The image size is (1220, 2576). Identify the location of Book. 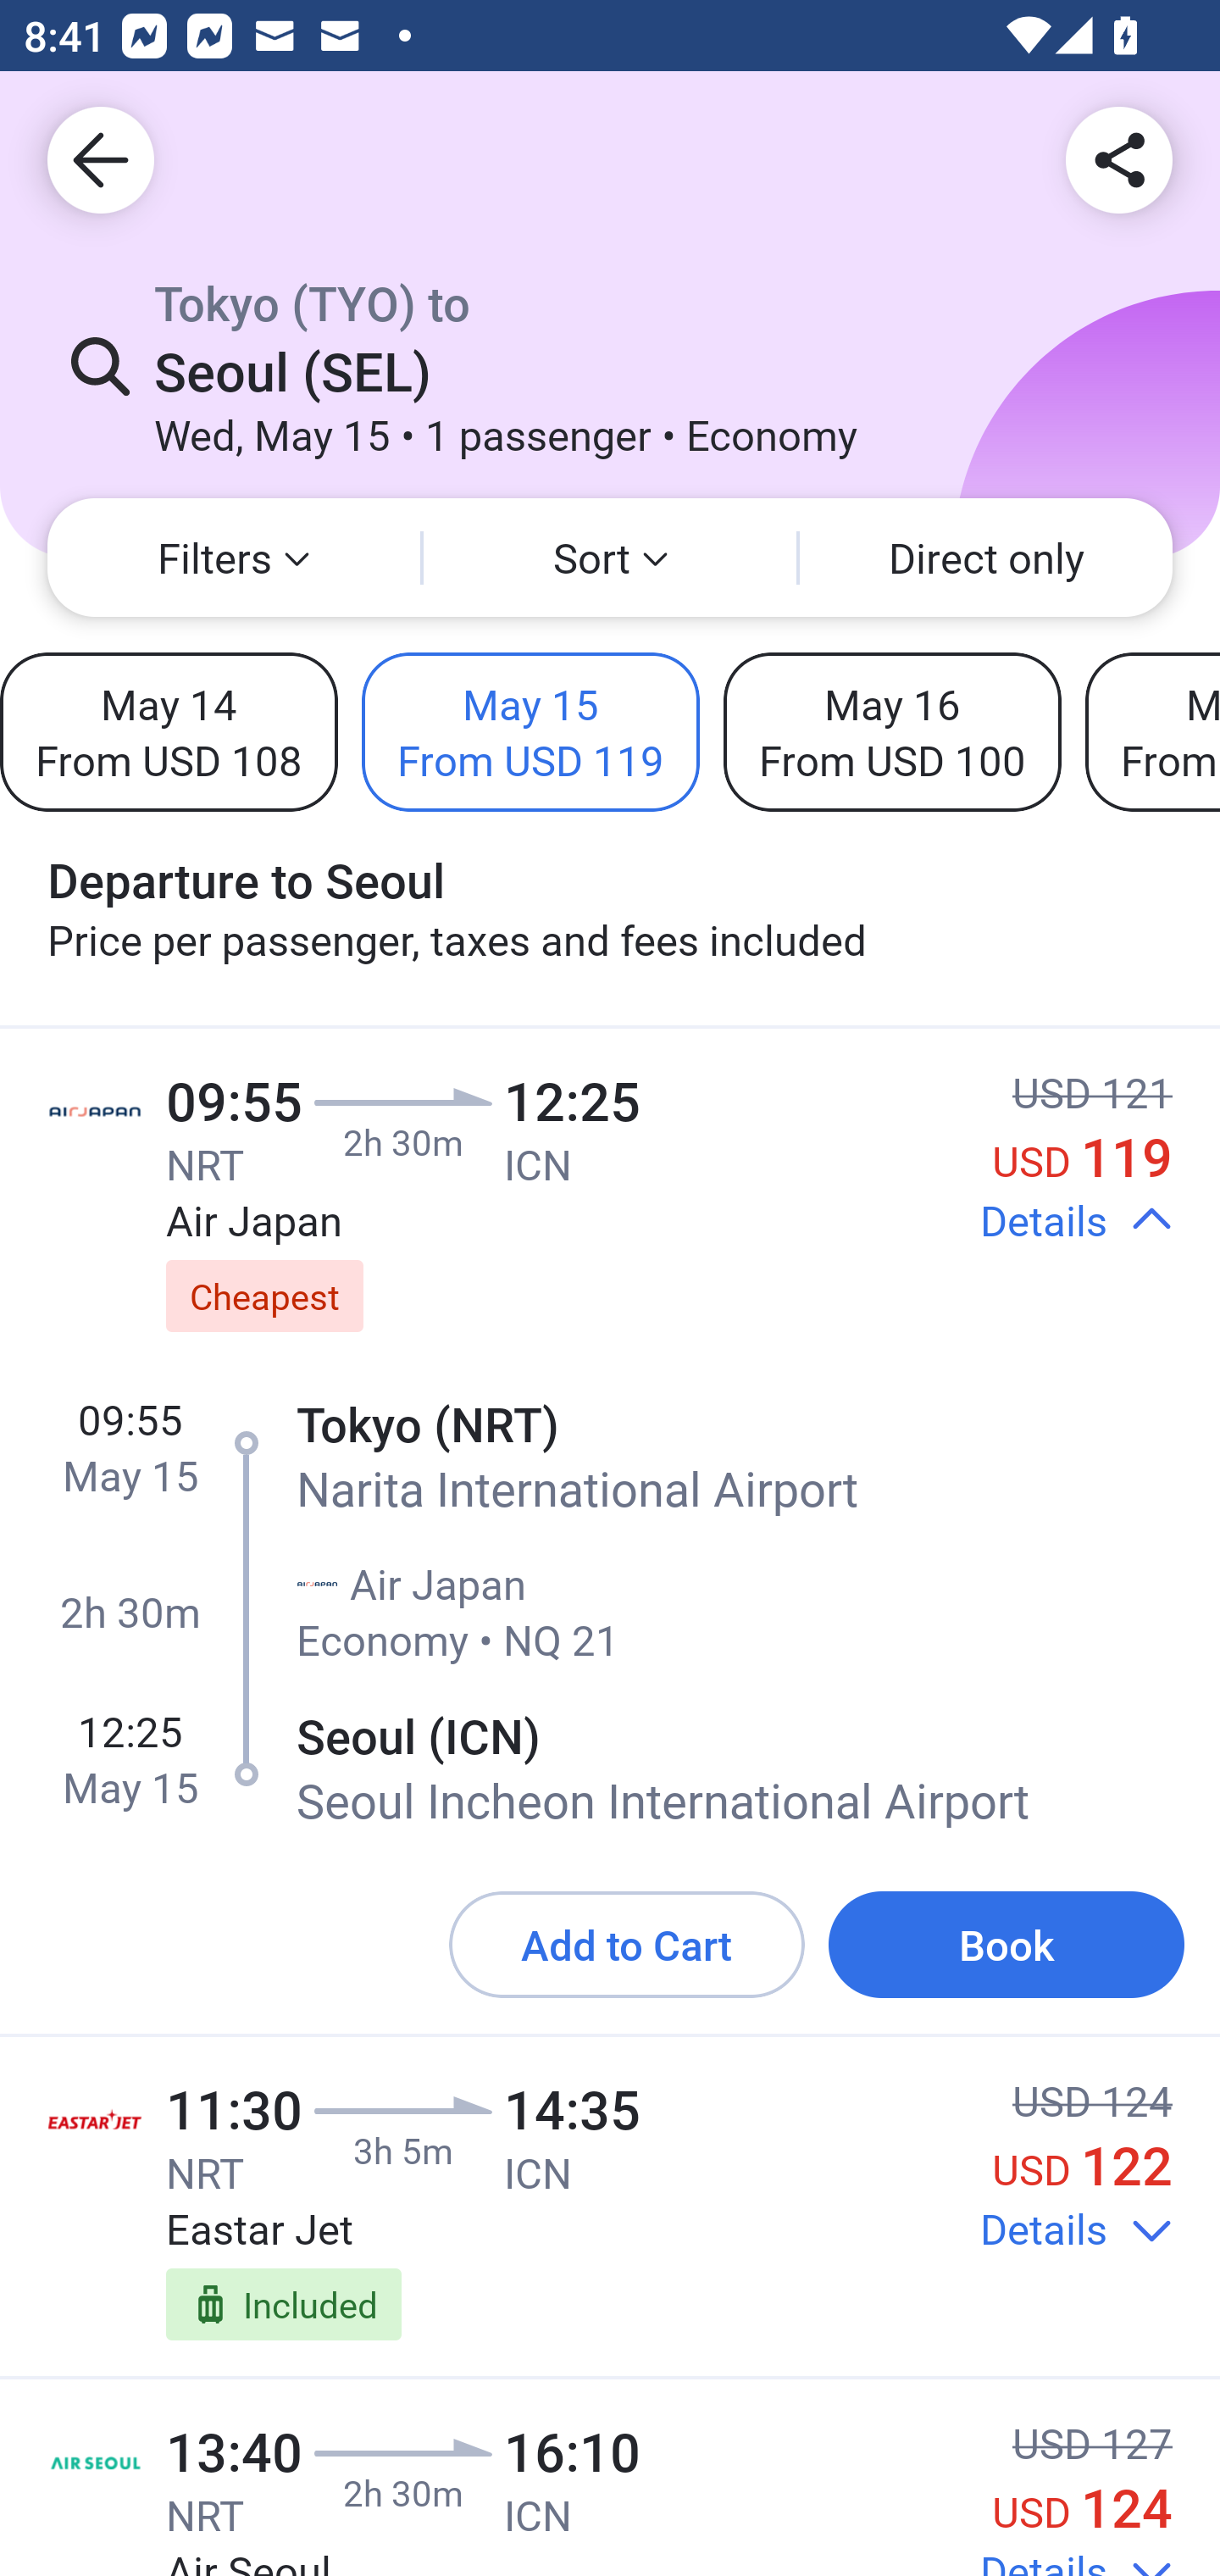
(1006, 1945).